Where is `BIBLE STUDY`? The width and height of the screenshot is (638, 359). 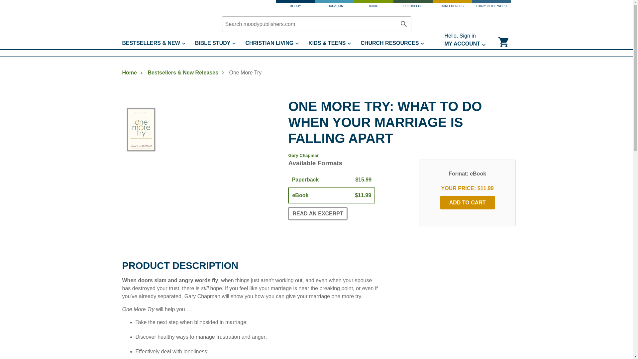
BIBLE STUDY is located at coordinates (220, 43).